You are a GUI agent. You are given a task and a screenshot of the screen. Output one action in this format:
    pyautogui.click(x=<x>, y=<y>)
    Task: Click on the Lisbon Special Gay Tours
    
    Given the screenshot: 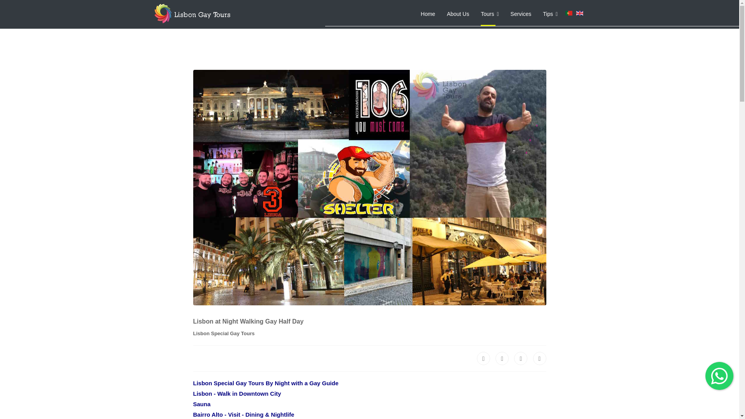 What is the action you would take?
    pyautogui.click(x=223, y=334)
    